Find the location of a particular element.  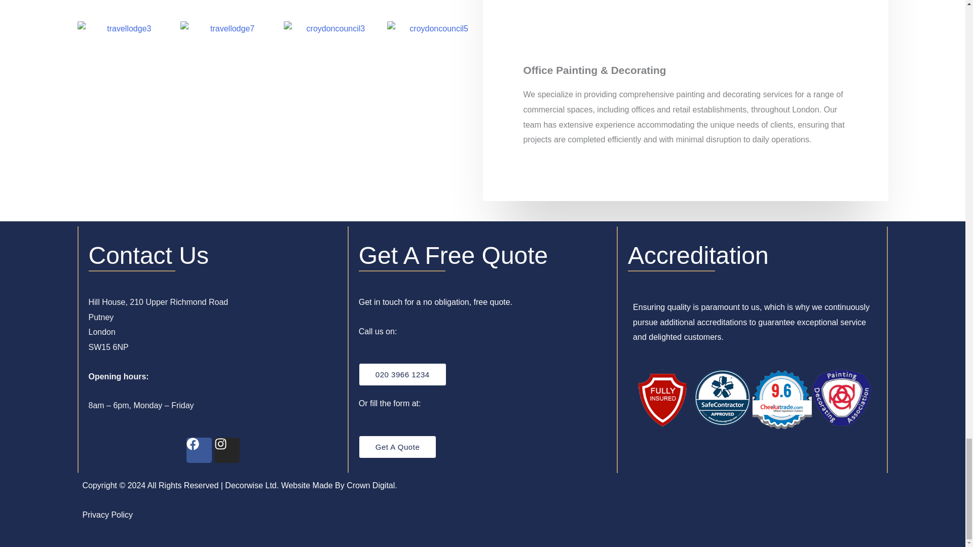

Facebook is located at coordinates (199, 450).